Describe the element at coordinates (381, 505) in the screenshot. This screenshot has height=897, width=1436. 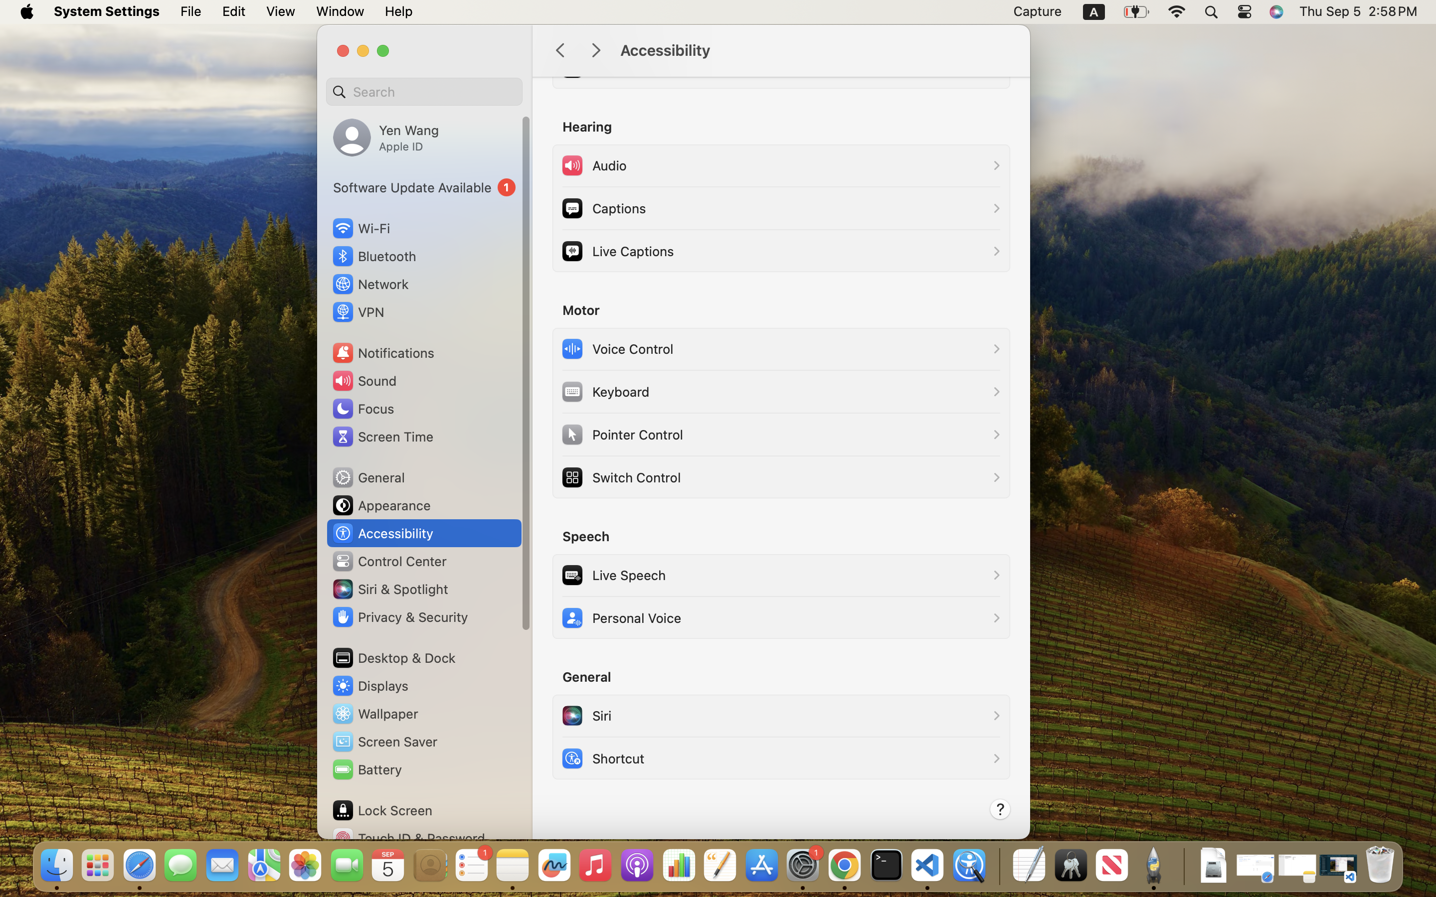
I see `Appearance` at that location.